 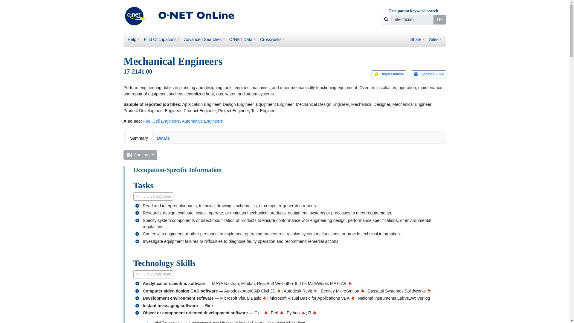 What do you see at coordinates (162, 39) in the screenshot?
I see `Find Occupations` at bounding box center [162, 39].